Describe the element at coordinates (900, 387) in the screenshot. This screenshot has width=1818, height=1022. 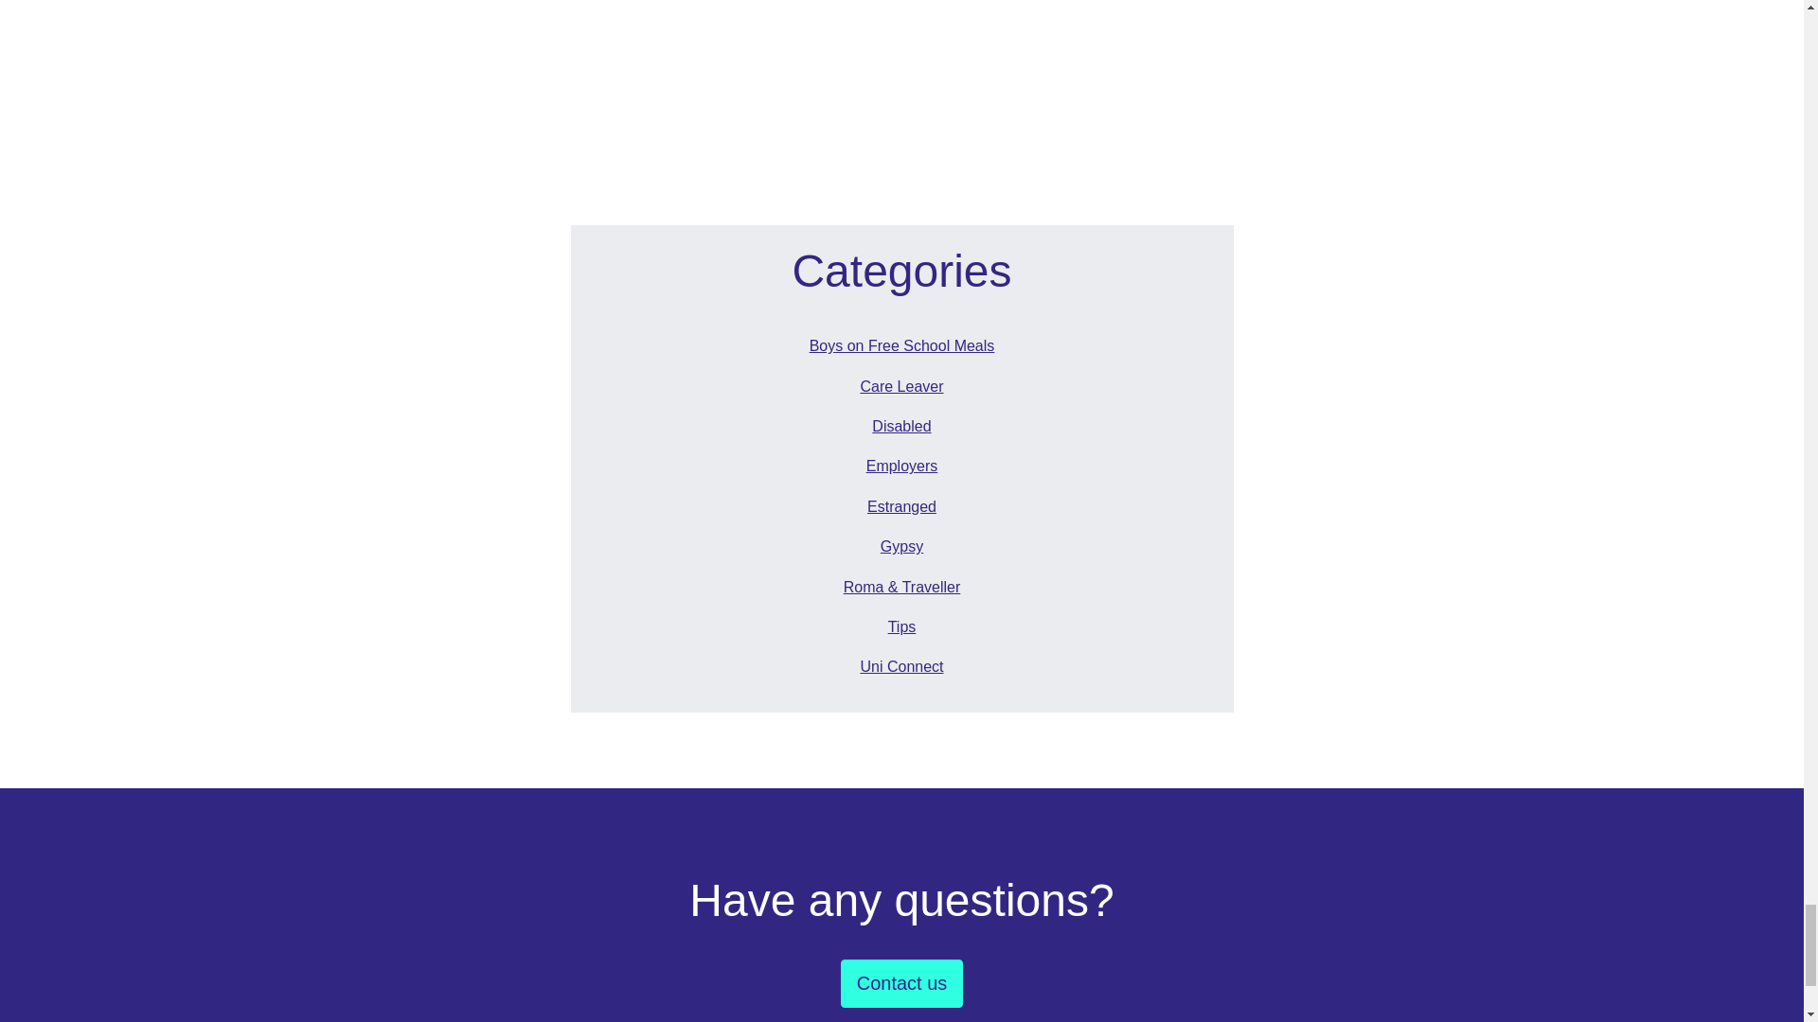
I see `Care Leaver` at that location.